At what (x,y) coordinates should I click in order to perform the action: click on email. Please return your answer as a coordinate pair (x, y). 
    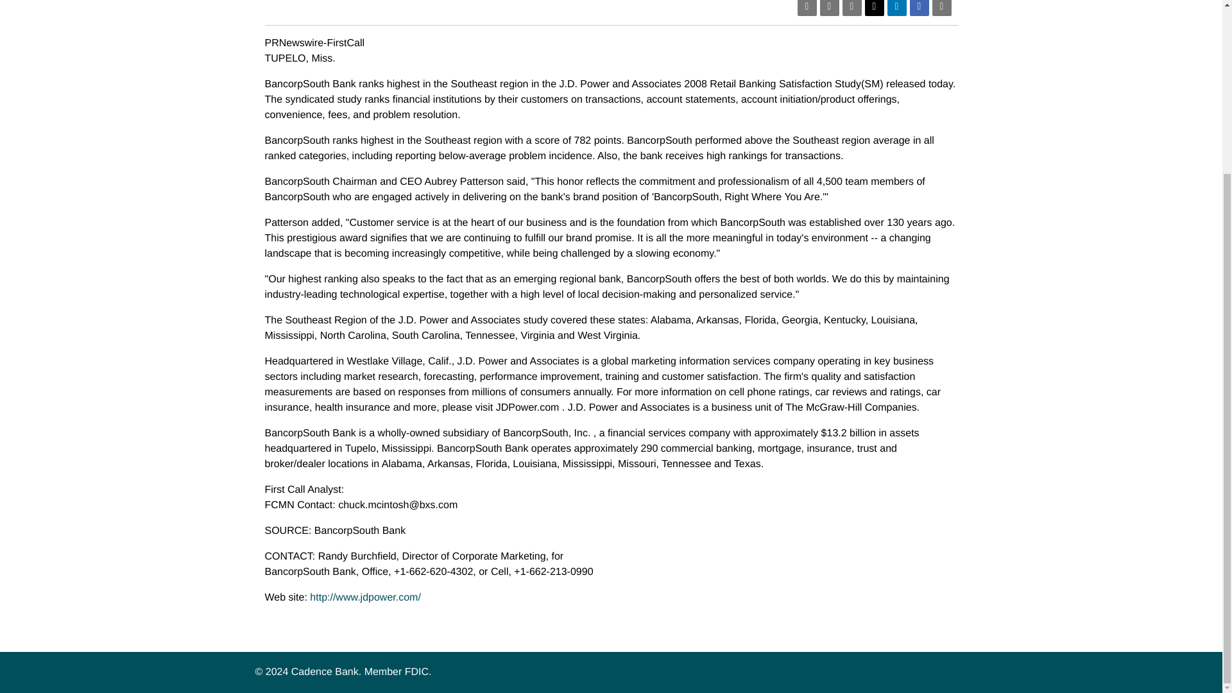
    Looking at the image, I should click on (851, 8).